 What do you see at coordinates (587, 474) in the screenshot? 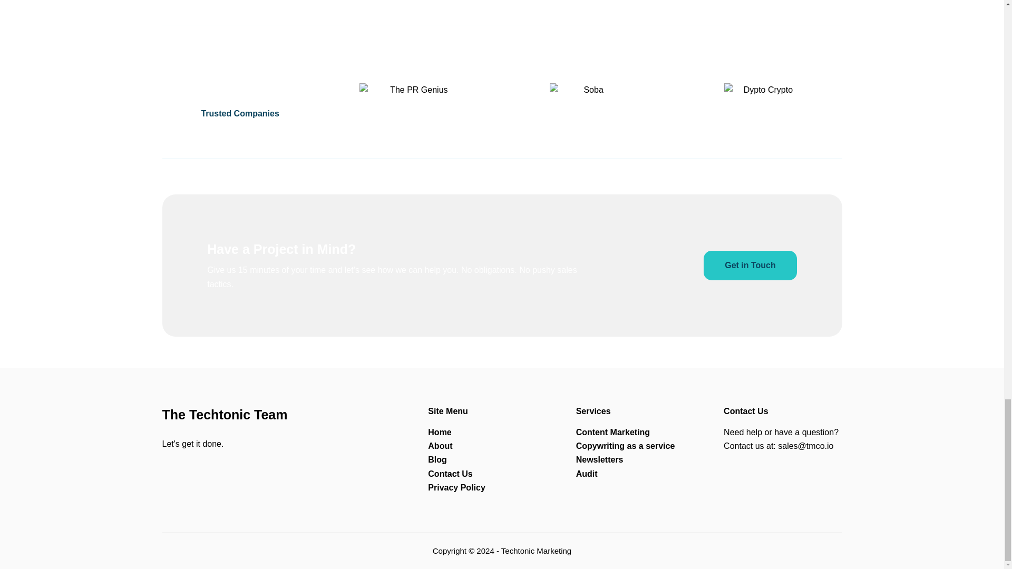
I see `Audit` at bounding box center [587, 474].